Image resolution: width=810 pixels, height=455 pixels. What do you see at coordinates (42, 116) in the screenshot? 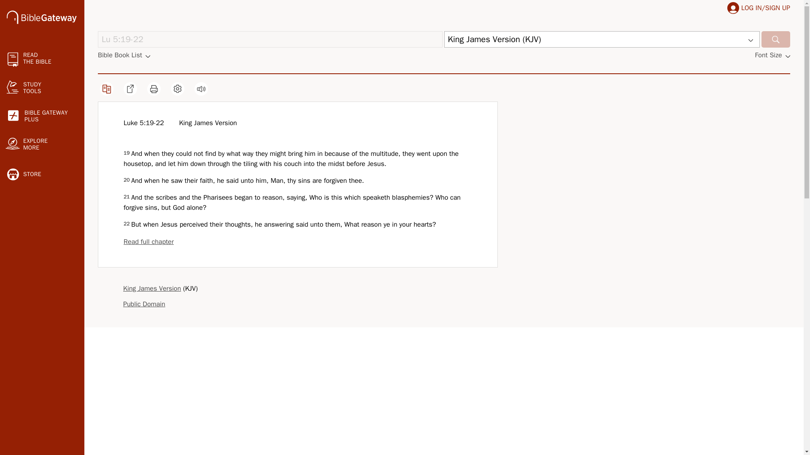
I see `Read full chapter` at bounding box center [42, 116].